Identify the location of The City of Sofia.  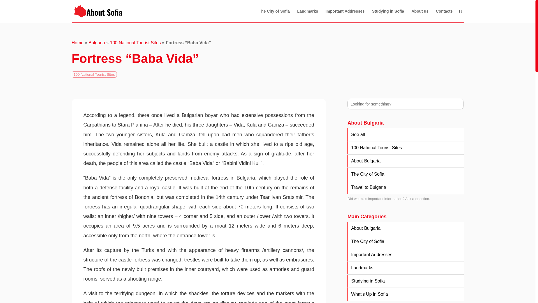
(406, 174).